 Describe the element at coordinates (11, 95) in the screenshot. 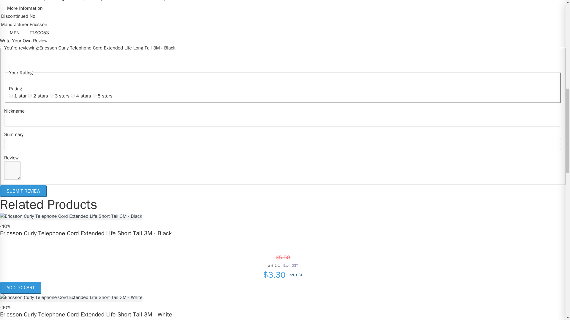

I see `101` at that location.